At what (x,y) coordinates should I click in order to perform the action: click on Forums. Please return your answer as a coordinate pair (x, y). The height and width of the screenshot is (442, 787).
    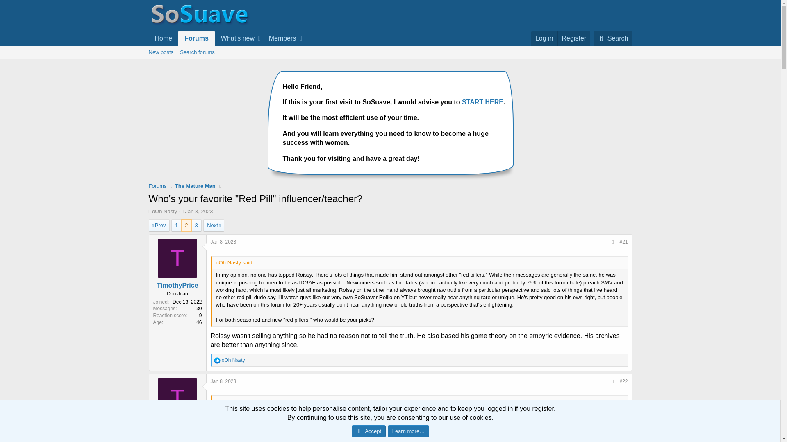
    Looking at the image, I should click on (235, 38).